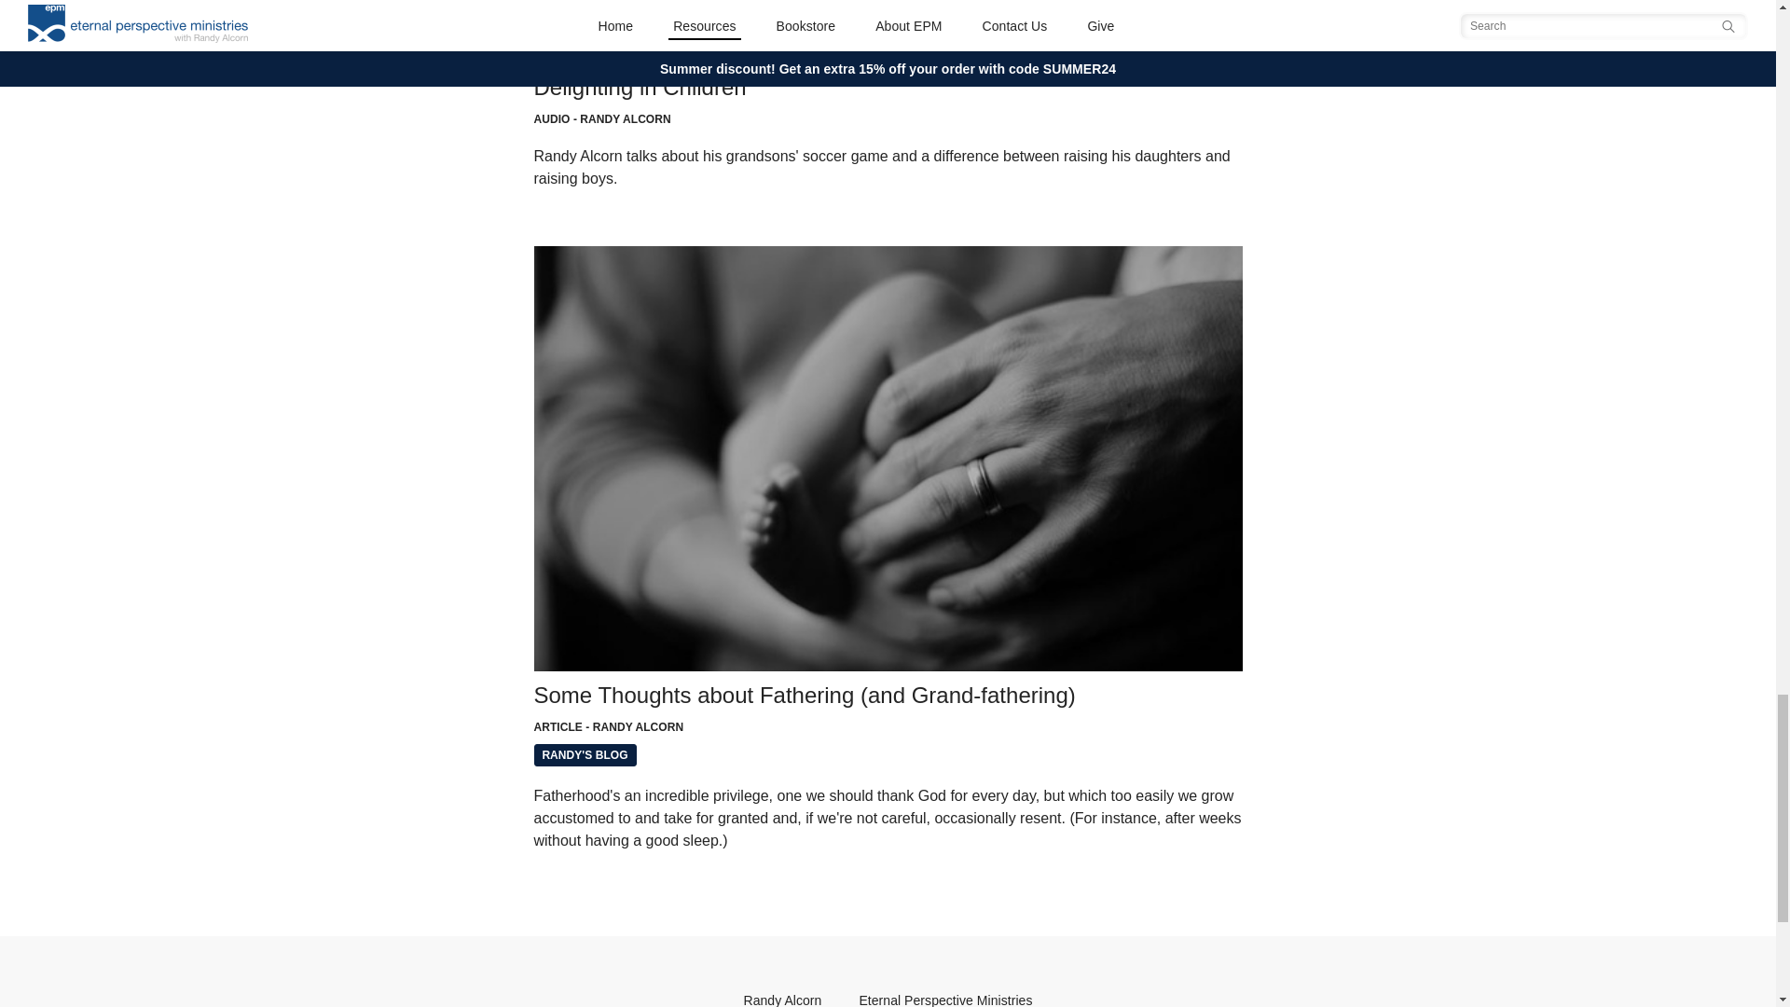  I want to click on Delighting in Children, so click(888, 32).